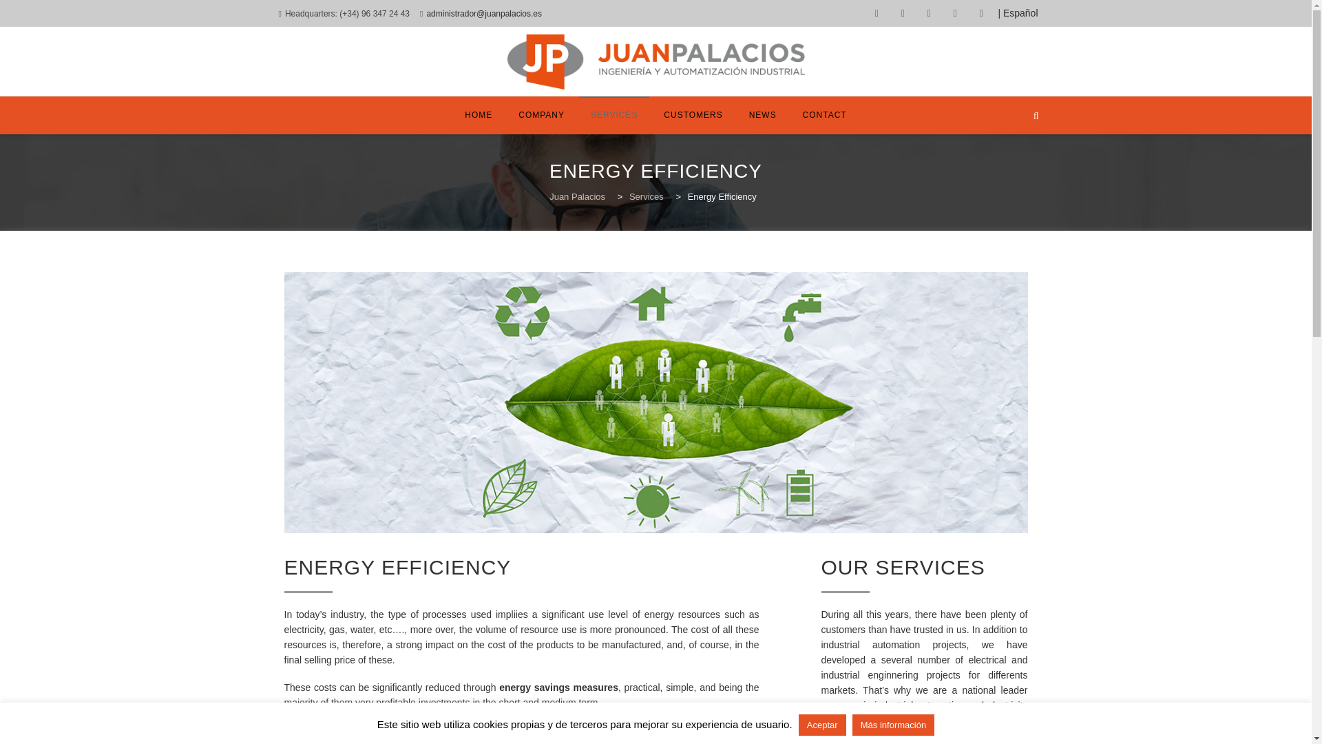 This screenshot has height=744, width=1322. Describe the element at coordinates (578, 196) in the screenshot. I see `Go to Juan Palacios.` at that location.